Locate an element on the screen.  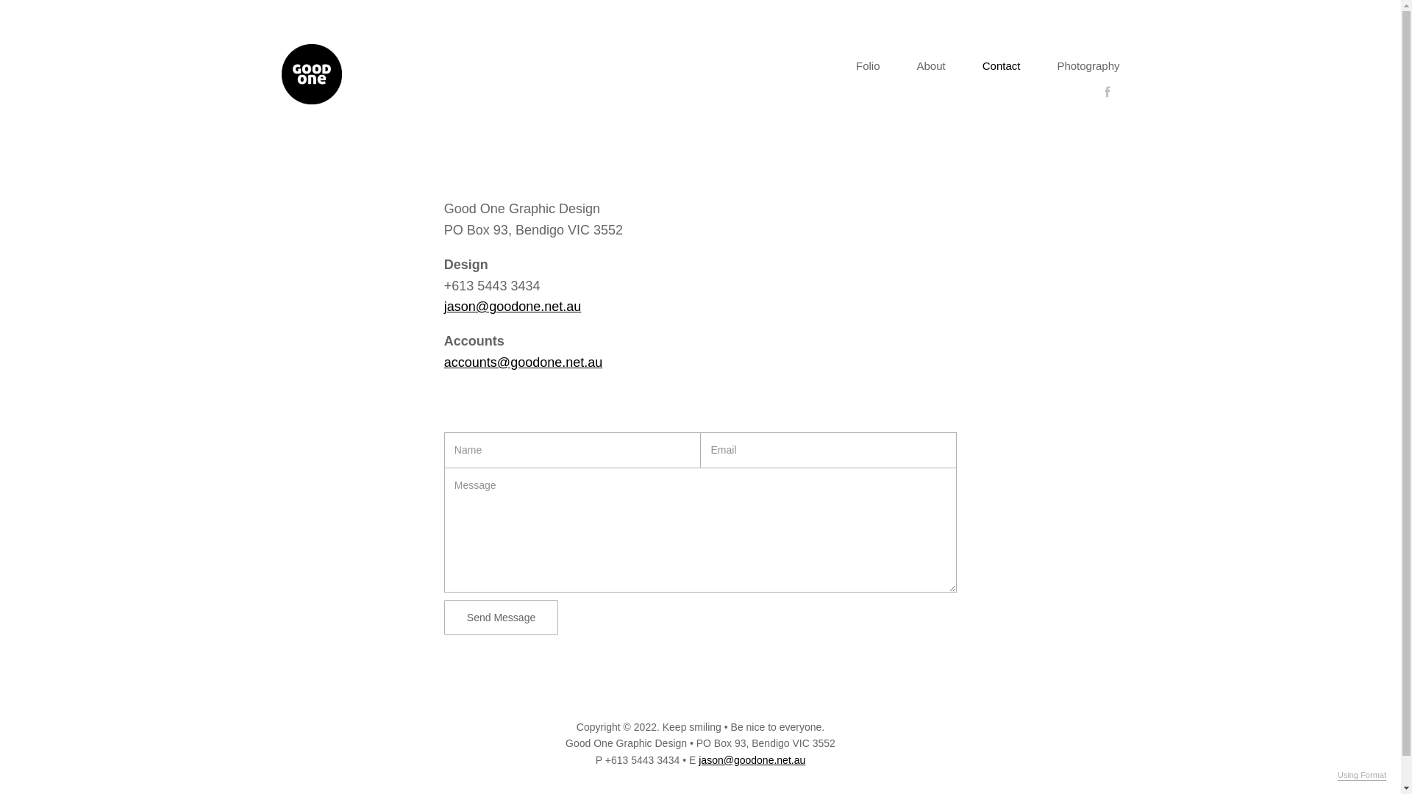
Send Message is located at coordinates (502, 618).